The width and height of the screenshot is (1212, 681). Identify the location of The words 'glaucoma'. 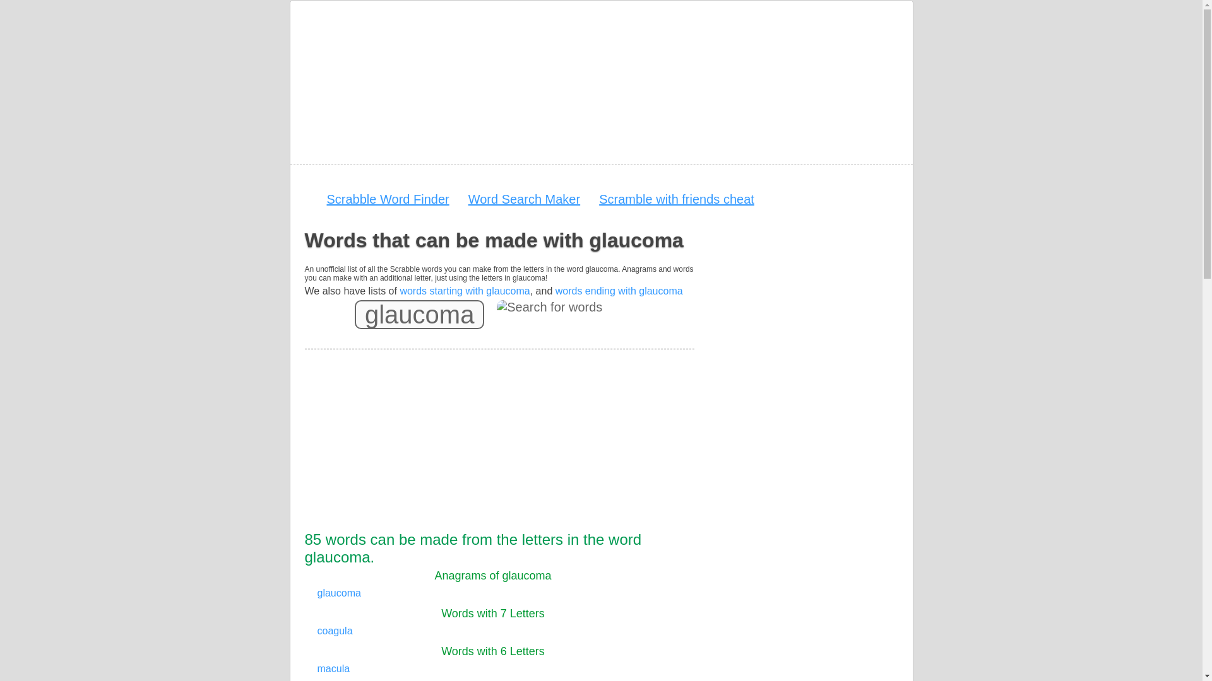
(338, 593).